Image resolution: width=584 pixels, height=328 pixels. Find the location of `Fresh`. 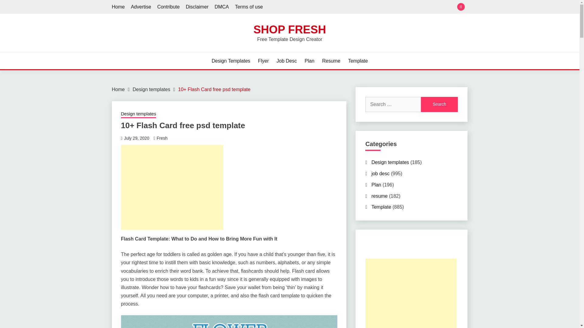

Fresh is located at coordinates (162, 138).